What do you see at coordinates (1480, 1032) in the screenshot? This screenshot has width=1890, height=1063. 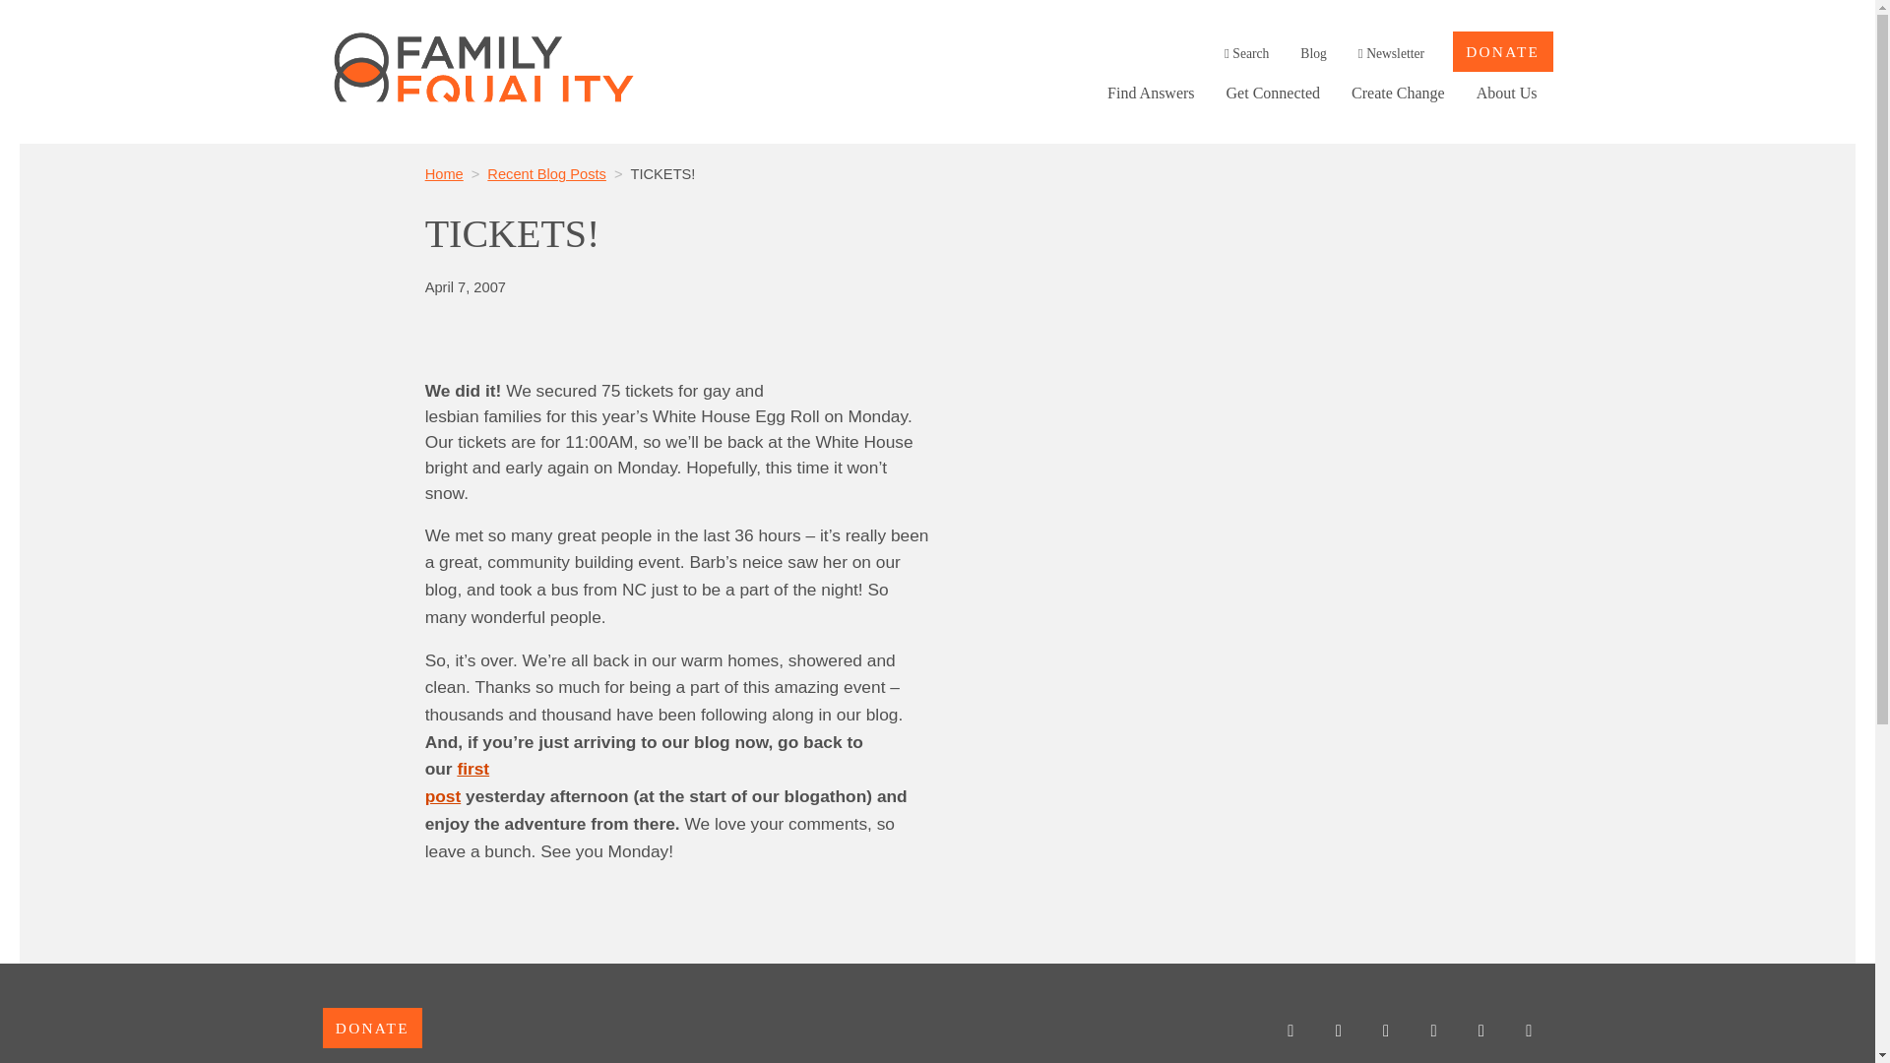 I see `Find Answers` at bounding box center [1480, 1032].